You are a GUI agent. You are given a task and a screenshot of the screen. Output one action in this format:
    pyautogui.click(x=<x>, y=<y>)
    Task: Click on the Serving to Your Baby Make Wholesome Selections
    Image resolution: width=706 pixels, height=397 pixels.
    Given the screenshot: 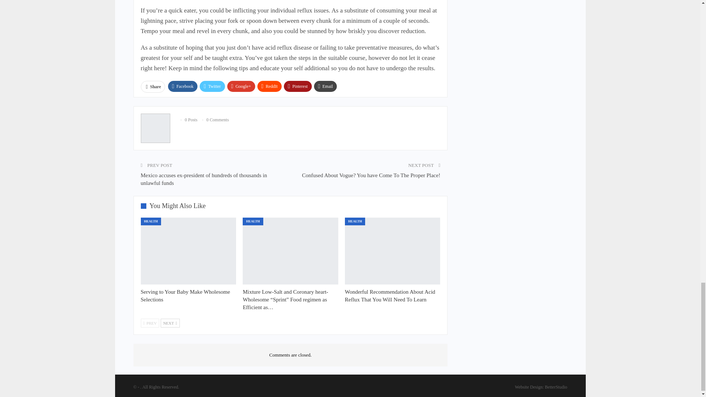 What is the action you would take?
    pyautogui.click(x=185, y=296)
    